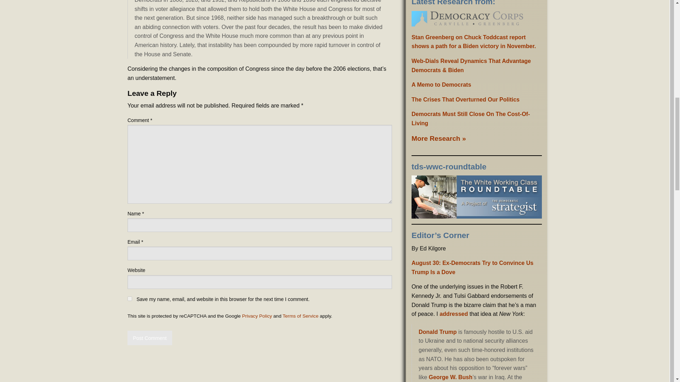 This screenshot has width=680, height=382. Describe the element at coordinates (257, 316) in the screenshot. I see `Privacy Policy` at that location.